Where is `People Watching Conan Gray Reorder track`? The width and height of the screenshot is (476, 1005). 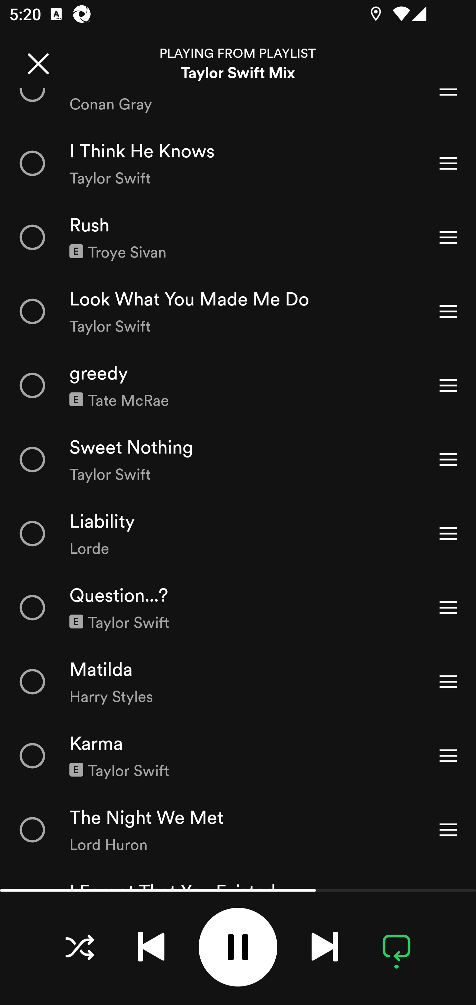
People Watching Conan Gray Reorder track is located at coordinates (238, 107).